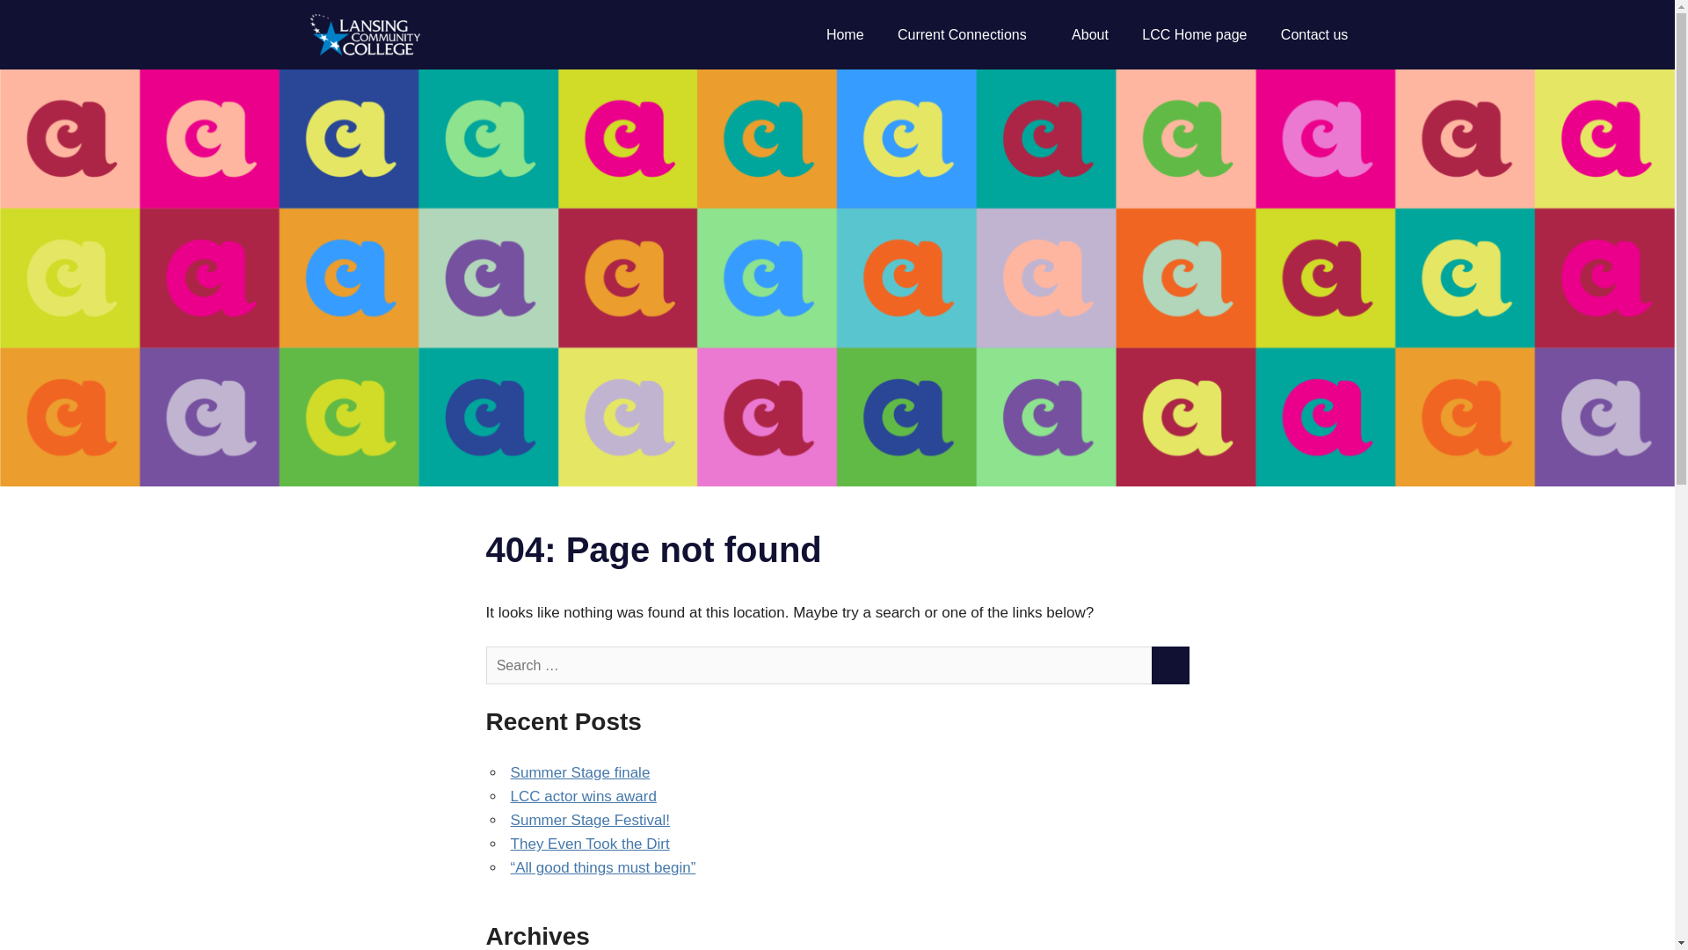 The image size is (1688, 950). What do you see at coordinates (580, 772) in the screenshot?
I see `Summer Stage finale` at bounding box center [580, 772].